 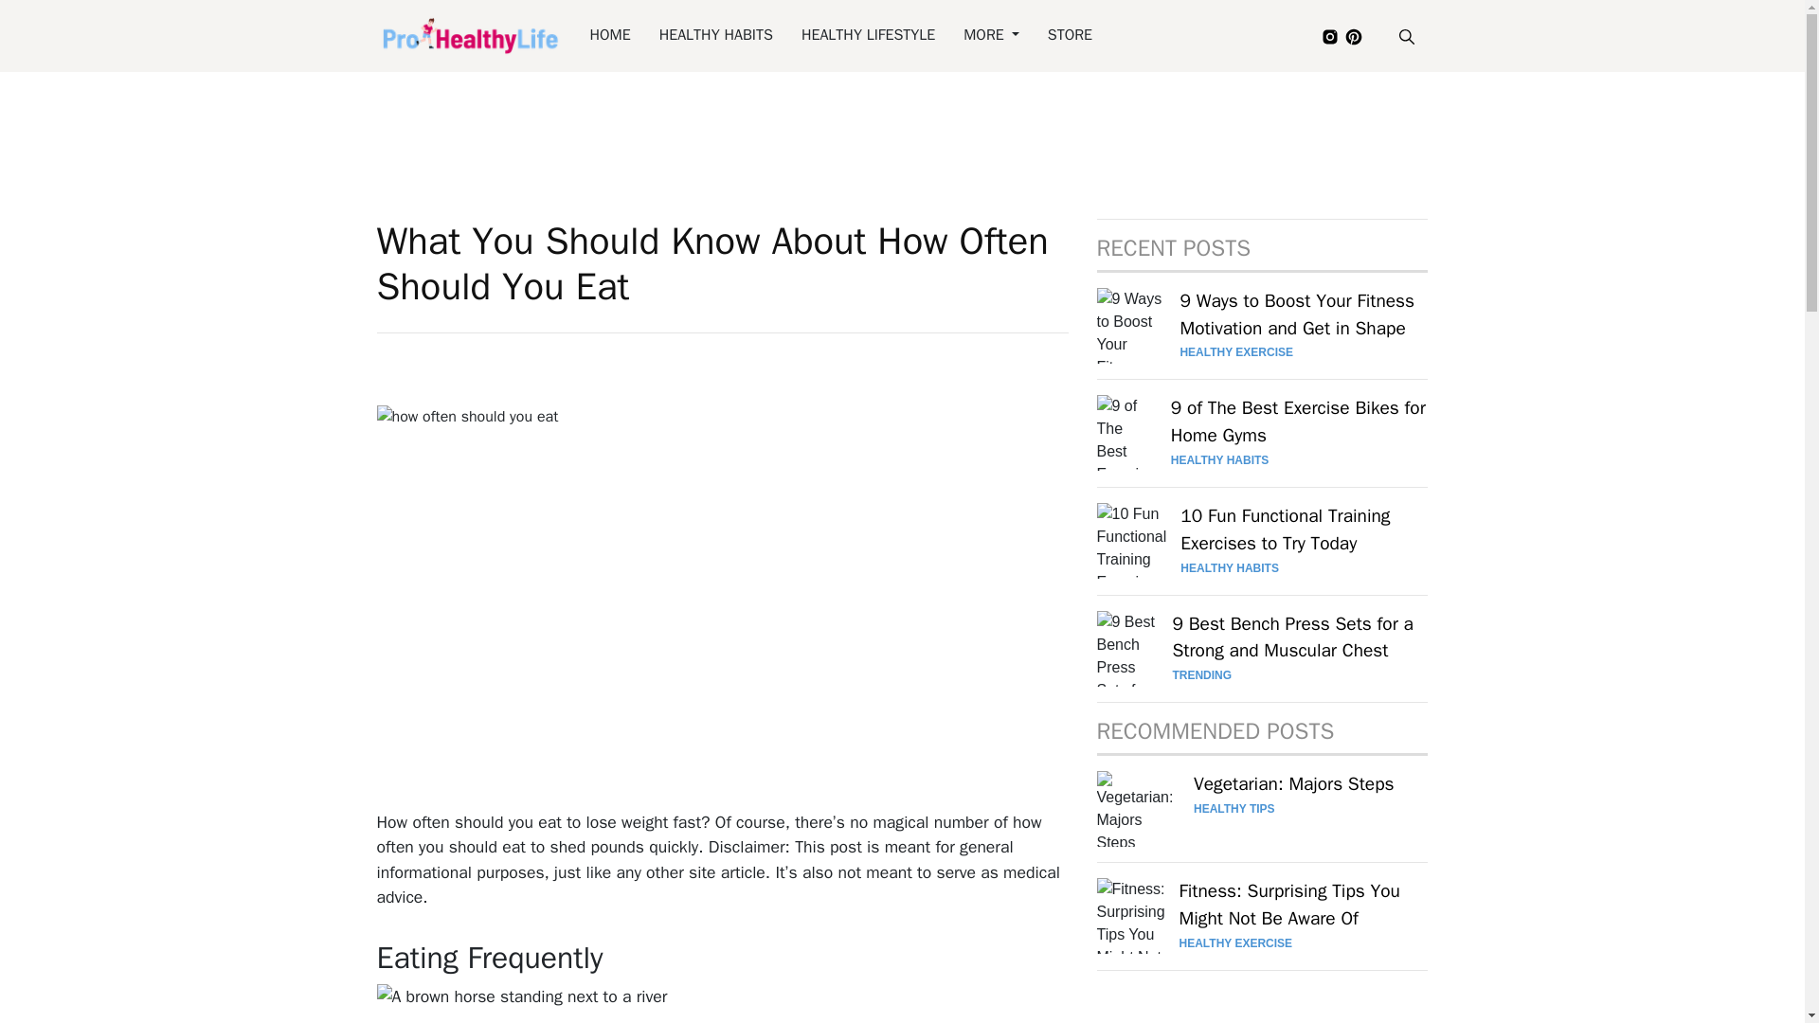 I want to click on 9 Best Bench Press Sets for a Strong and Muscular Chest, so click(x=1292, y=638).